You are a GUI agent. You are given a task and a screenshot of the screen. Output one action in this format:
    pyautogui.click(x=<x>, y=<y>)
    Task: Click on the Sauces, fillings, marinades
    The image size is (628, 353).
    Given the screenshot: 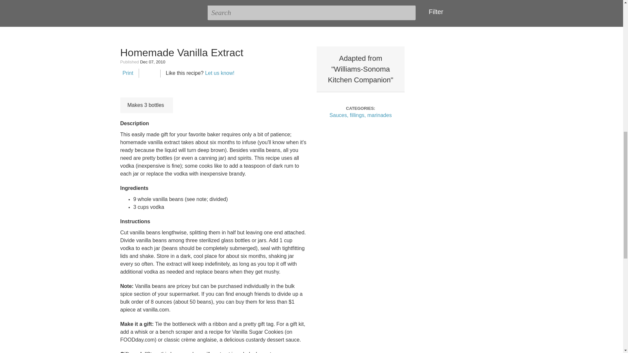 What is the action you would take?
    pyautogui.click(x=360, y=115)
    